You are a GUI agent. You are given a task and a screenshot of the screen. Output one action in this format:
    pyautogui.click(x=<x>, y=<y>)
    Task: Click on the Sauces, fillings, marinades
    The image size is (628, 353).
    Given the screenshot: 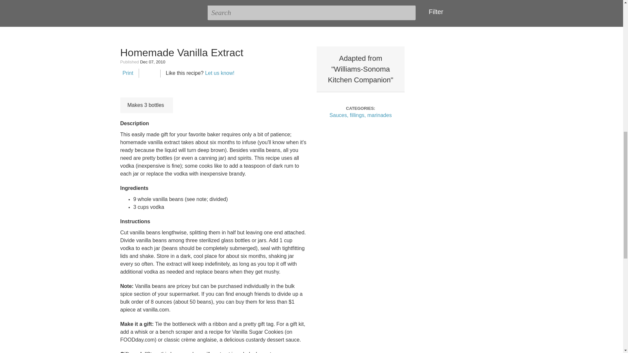 What is the action you would take?
    pyautogui.click(x=360, y=115)
    